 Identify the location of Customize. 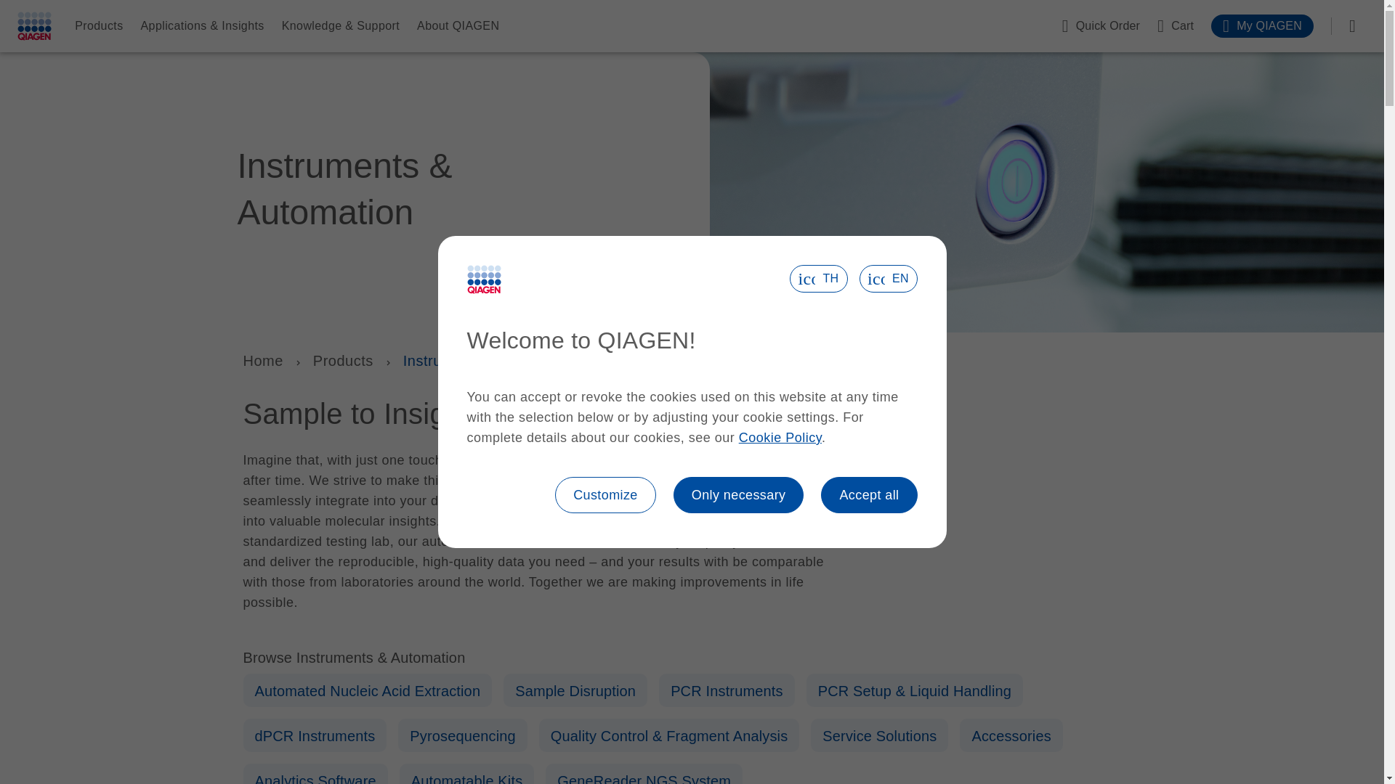
(605, 495).